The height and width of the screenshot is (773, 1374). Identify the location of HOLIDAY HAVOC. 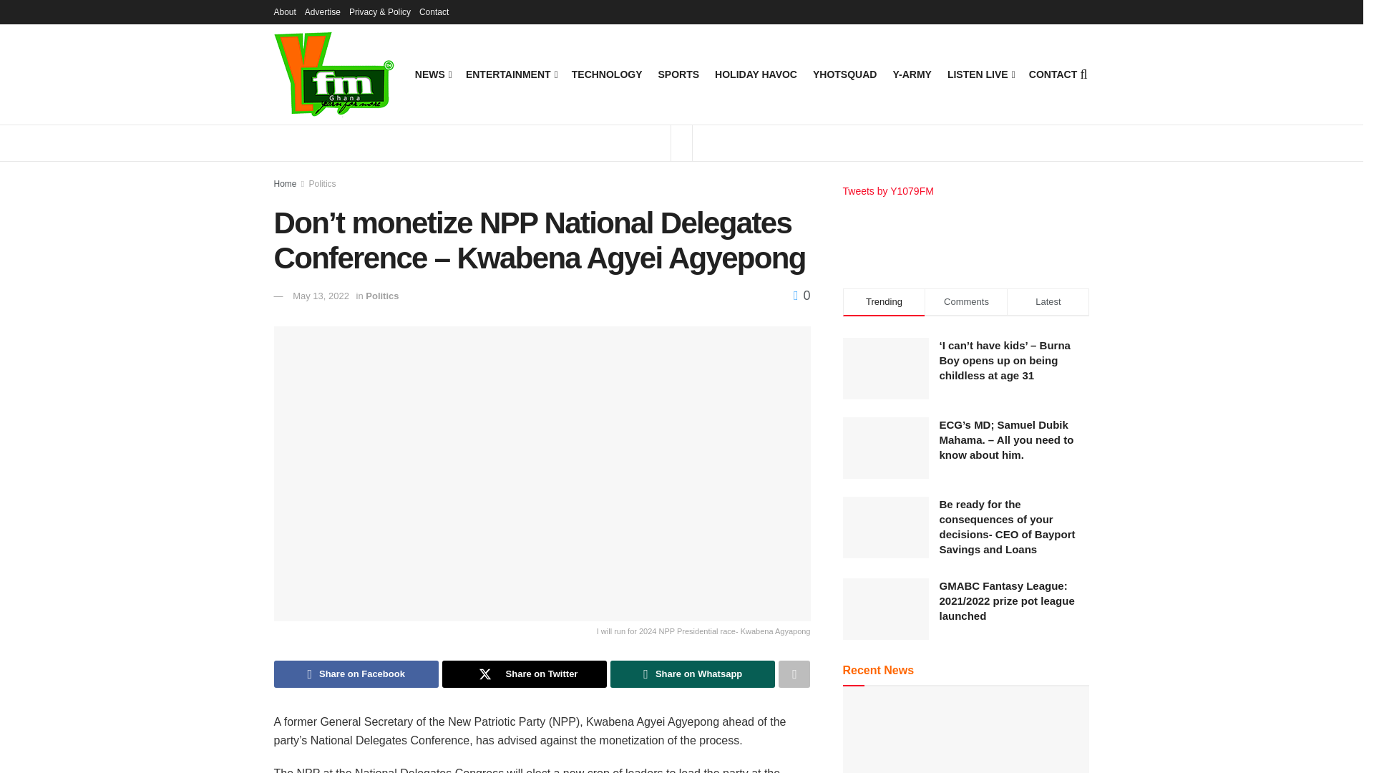
(756, 74).